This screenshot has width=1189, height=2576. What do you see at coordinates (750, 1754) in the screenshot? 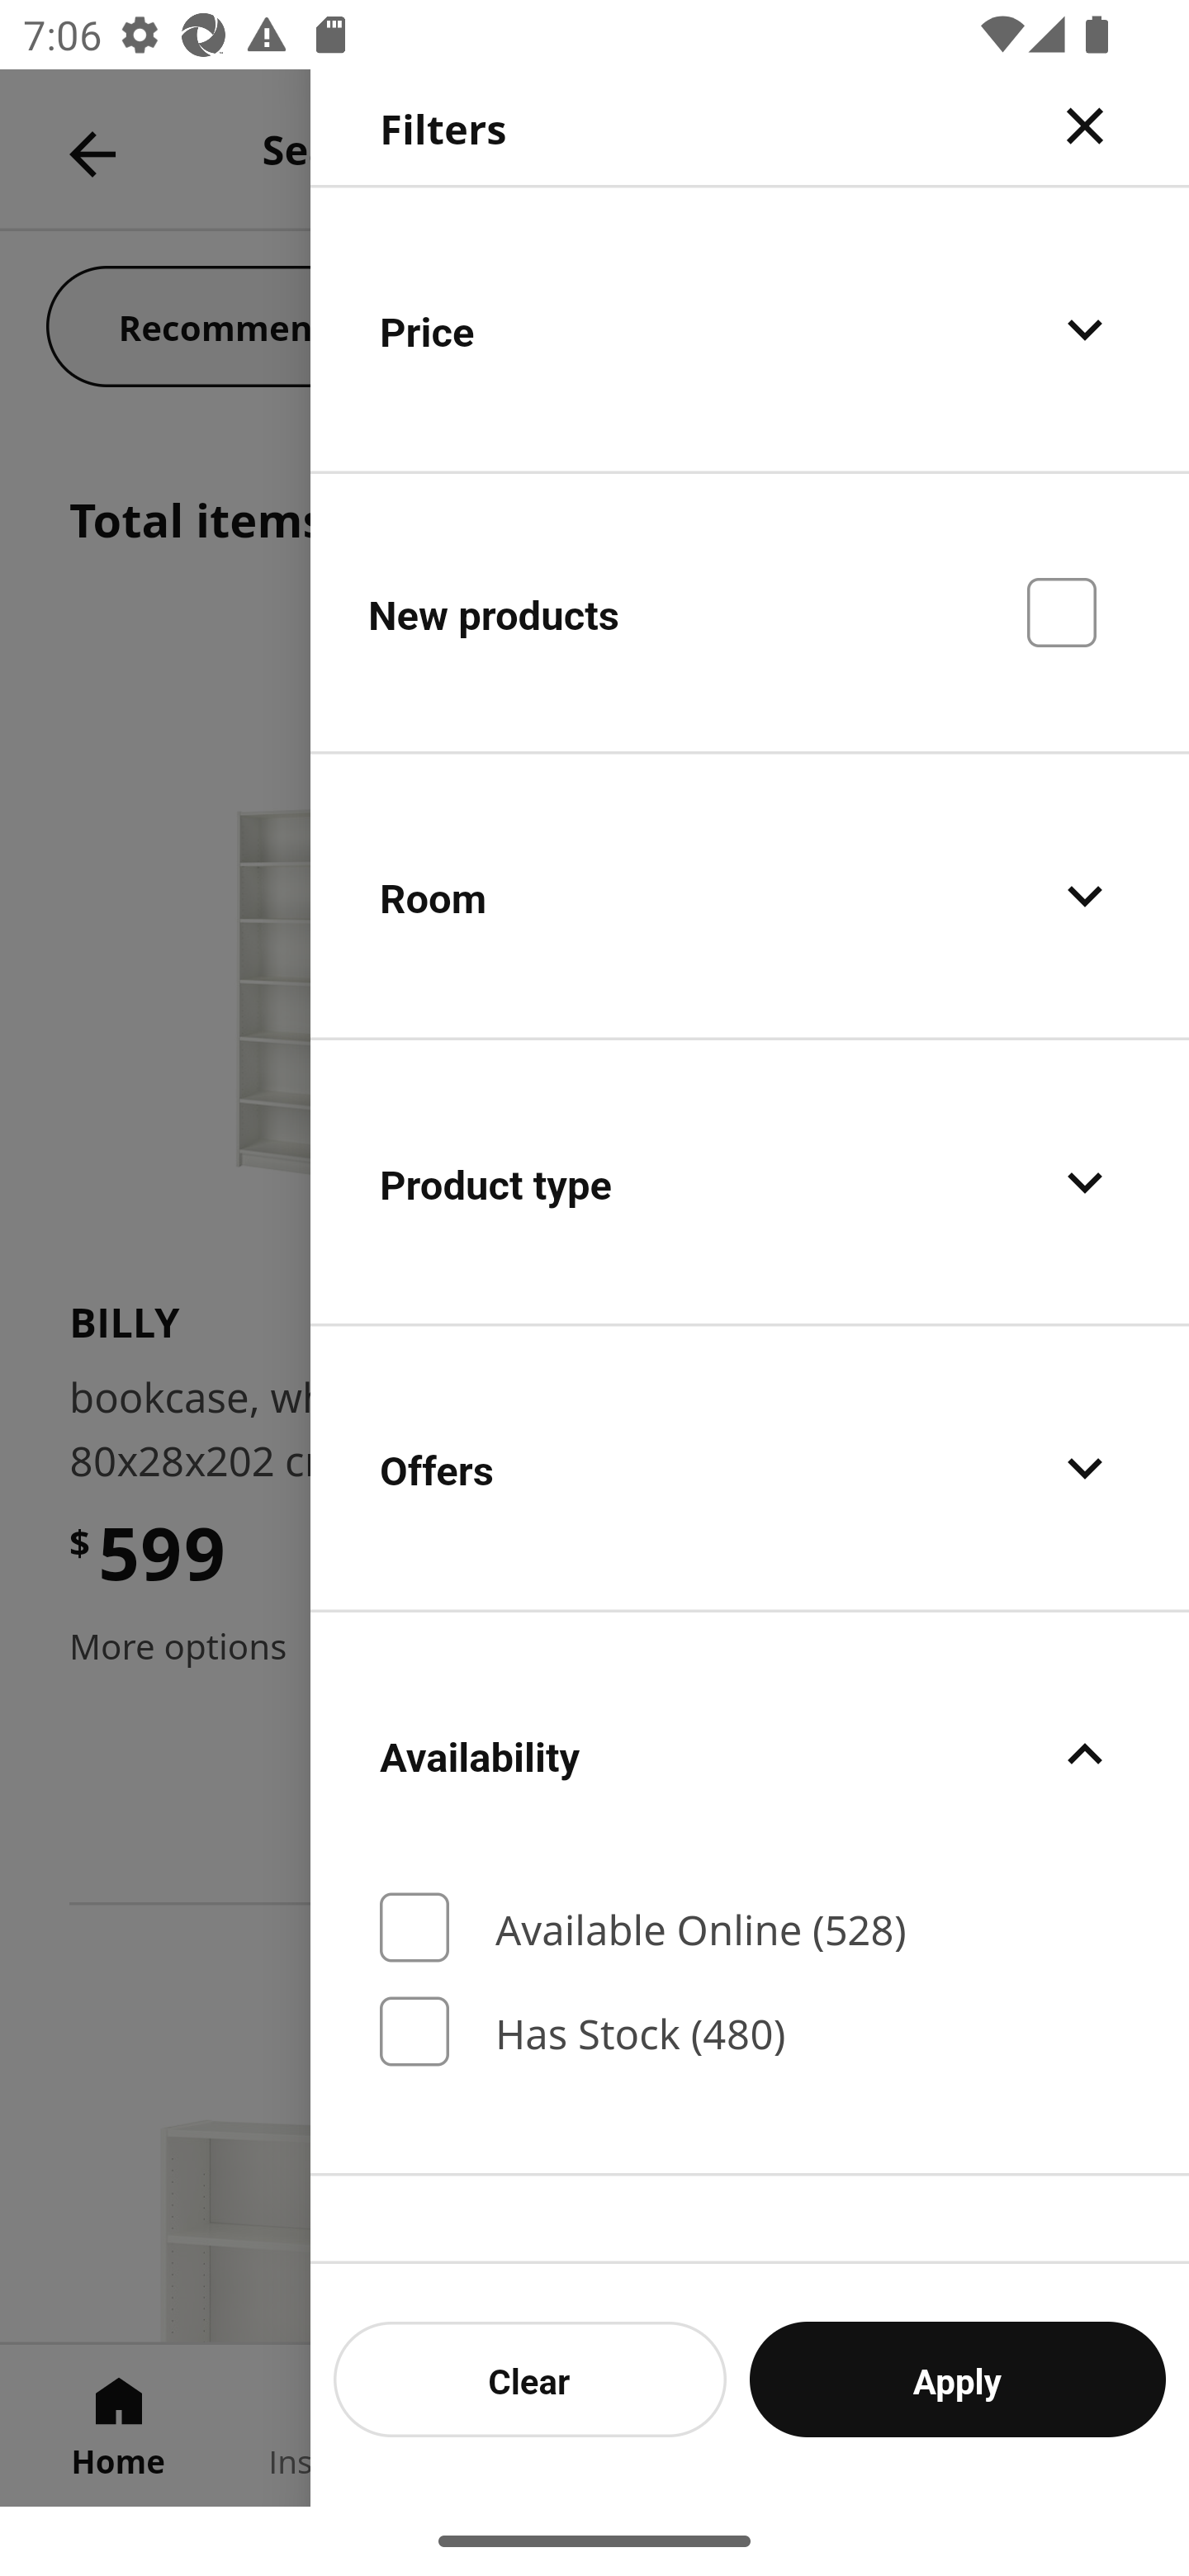
I see `Availability` at bounding box center [750, 1754].